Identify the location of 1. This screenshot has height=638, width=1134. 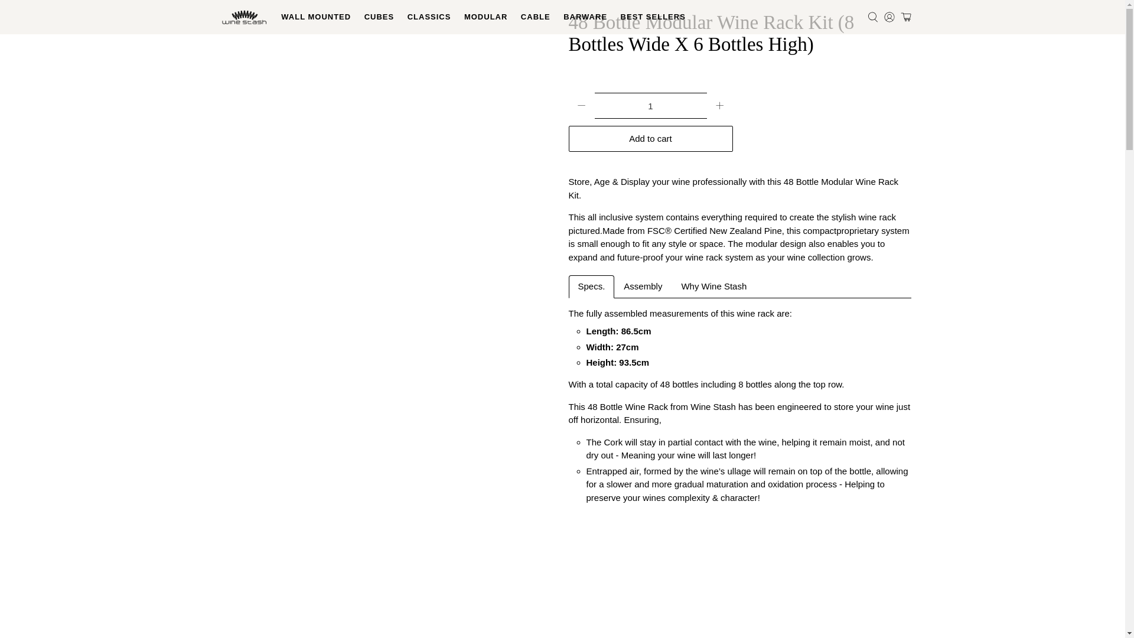
(650, 105).